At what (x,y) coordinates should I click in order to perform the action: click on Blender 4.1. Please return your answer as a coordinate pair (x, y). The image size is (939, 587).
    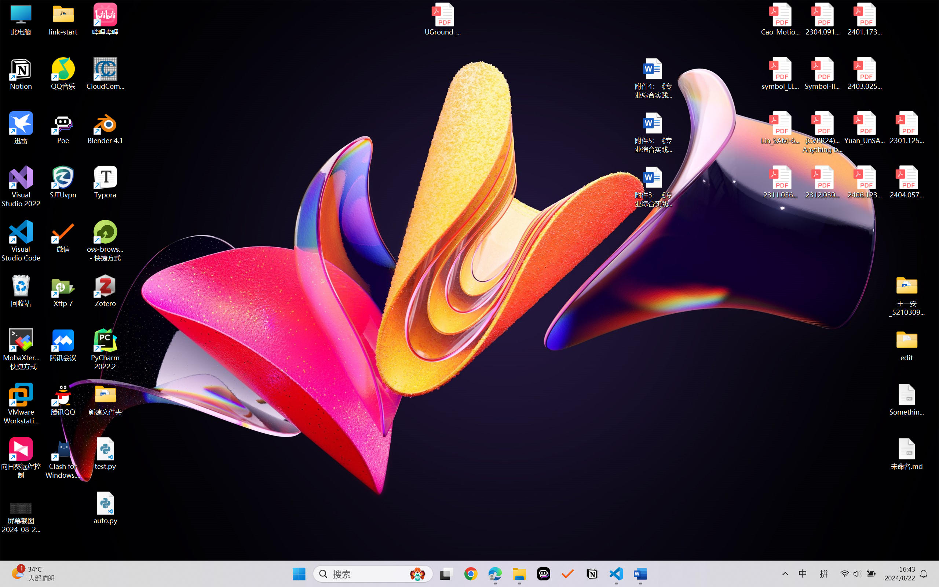
    Looking at the image, I should click on (106, 128).